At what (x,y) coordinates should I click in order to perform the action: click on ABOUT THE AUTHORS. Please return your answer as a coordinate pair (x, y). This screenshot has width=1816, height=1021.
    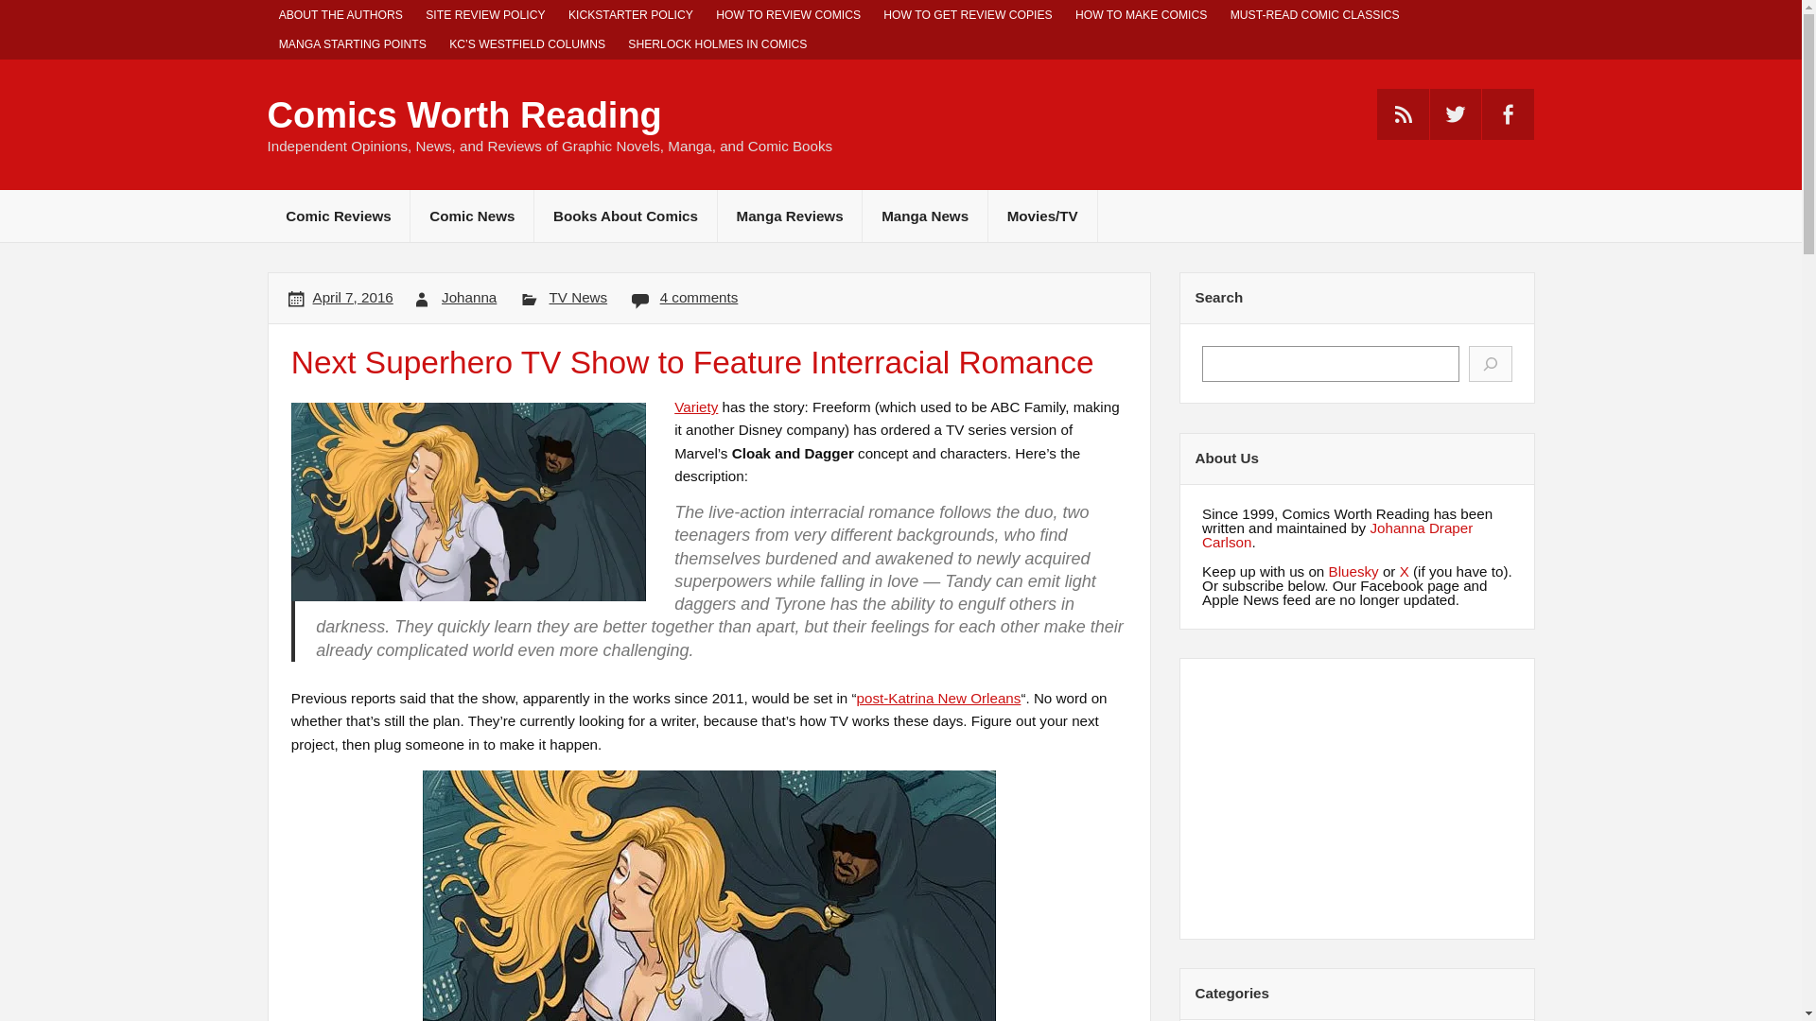
    Looking at the image, I should click on (340, 15).